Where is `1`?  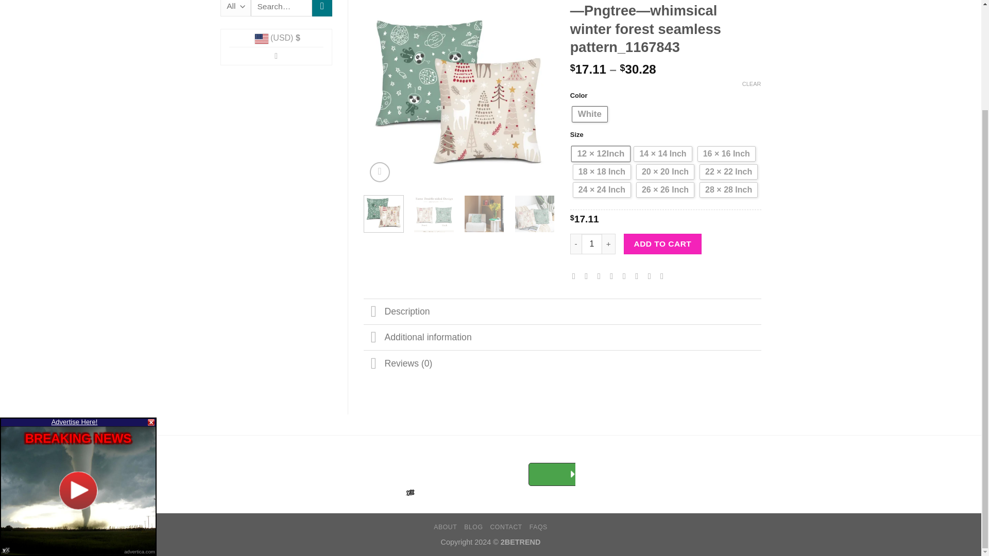 1 is located at coordinates (591, 244).